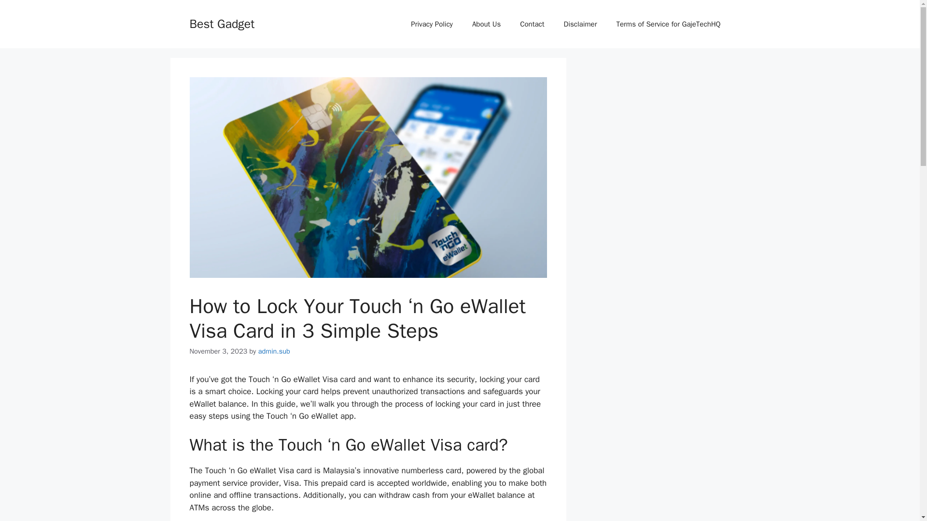  I want to click on Privacy Policy, so click(432, 24).